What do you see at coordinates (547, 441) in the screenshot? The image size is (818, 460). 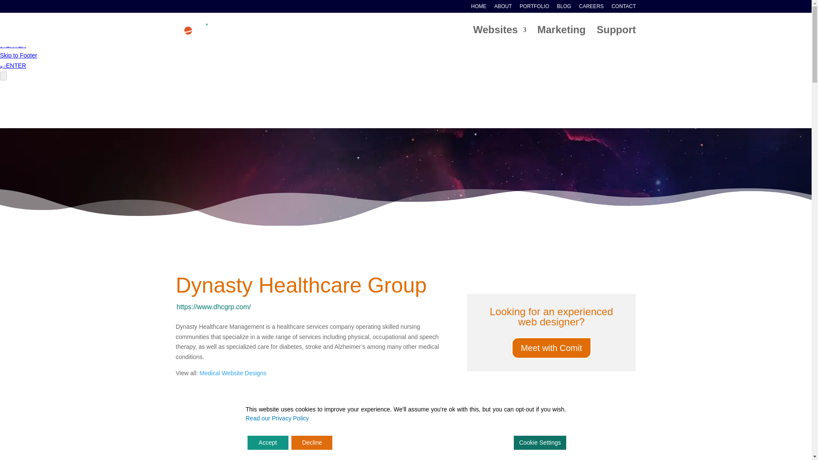 I see `Home` at bounding box center [547, 441].